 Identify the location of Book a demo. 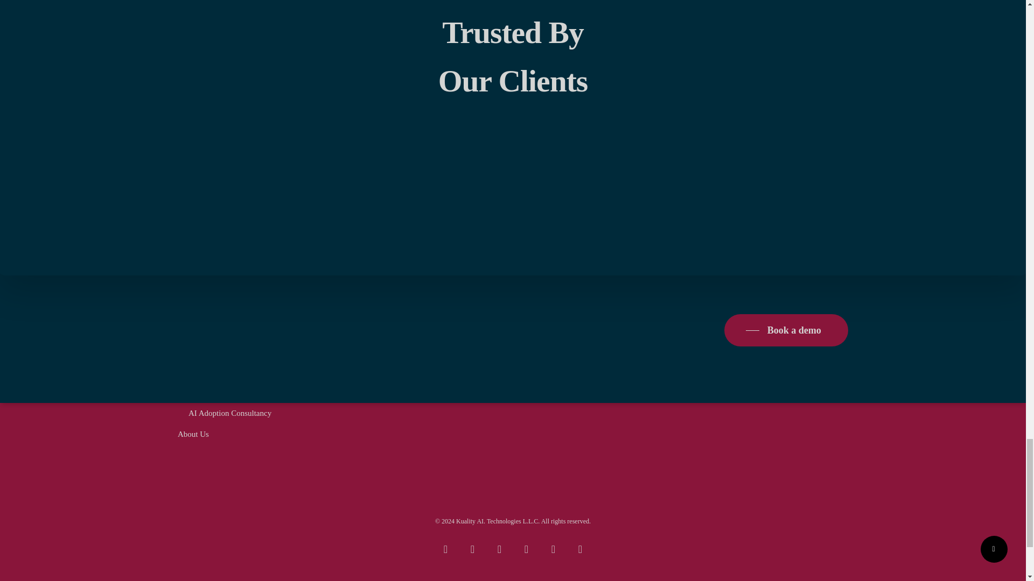
(786, 330).